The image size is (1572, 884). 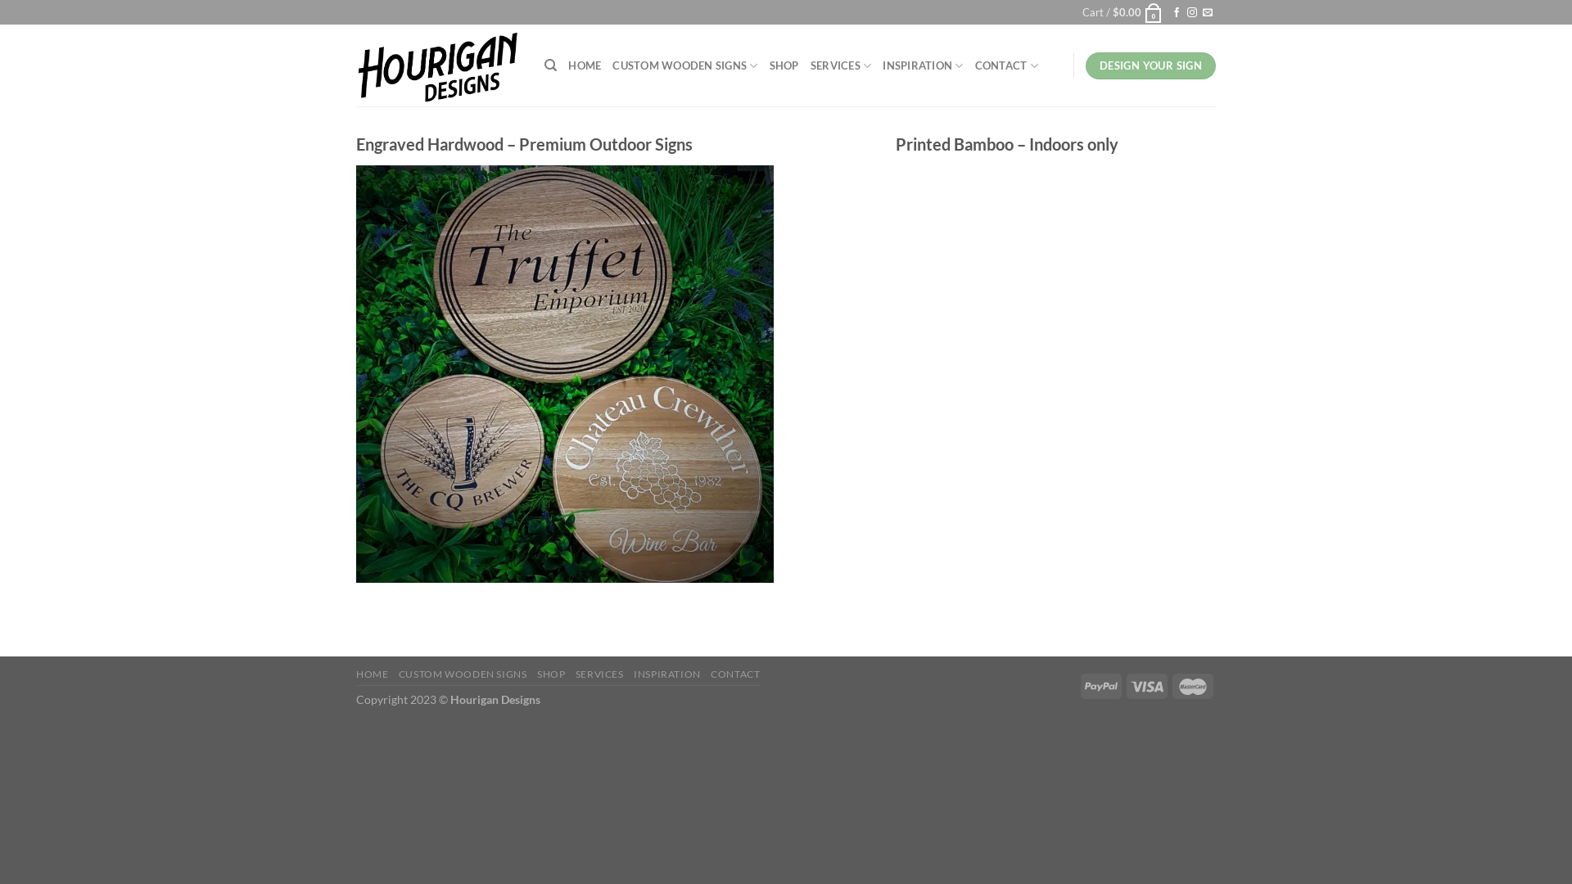 What do you see at coordinates (1151, 66) in the screenshot?
I see `DESIGN YOUR SIGN` at bounding box center [1151, 66].